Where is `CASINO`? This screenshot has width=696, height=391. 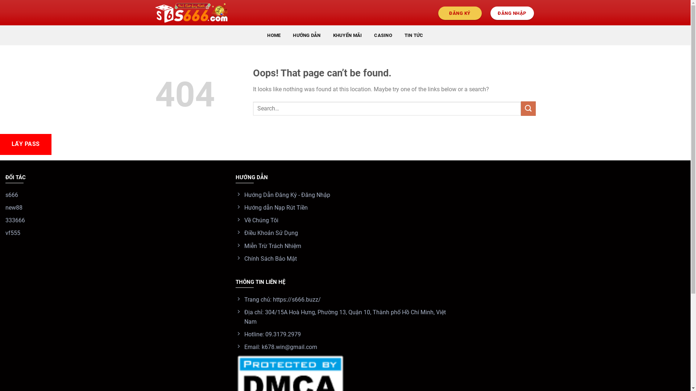 CASINO is located at coordinates (383, 35).